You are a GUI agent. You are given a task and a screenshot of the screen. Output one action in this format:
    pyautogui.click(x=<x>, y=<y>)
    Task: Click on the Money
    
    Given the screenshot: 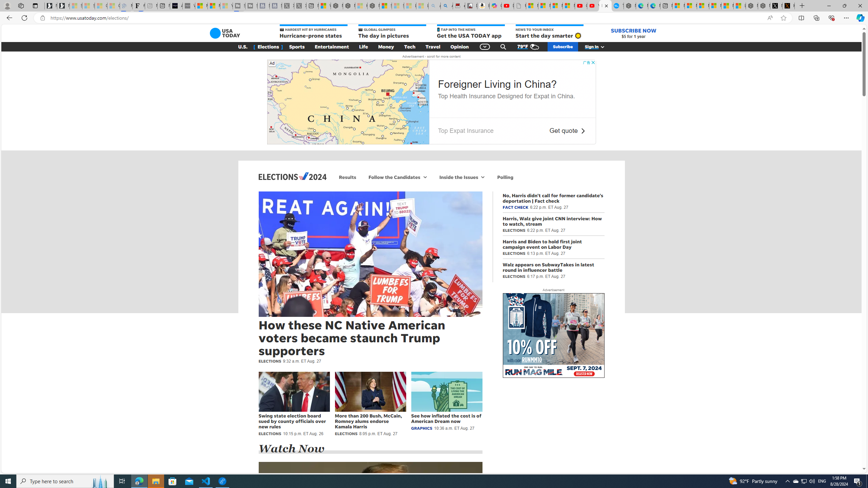 What is the action you would take?
    pyautogui.click(x=386, y=47)
    